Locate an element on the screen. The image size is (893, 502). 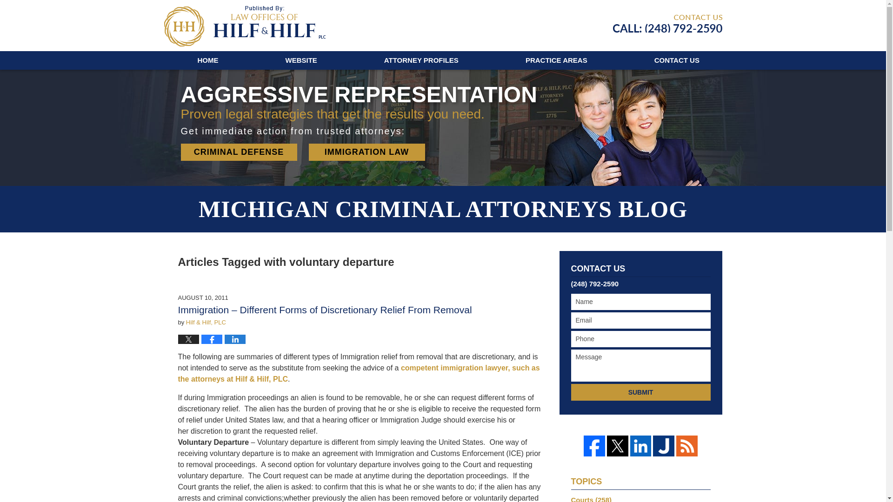
CRIMINAL DEFENSE is located at coordinates (238, 152).